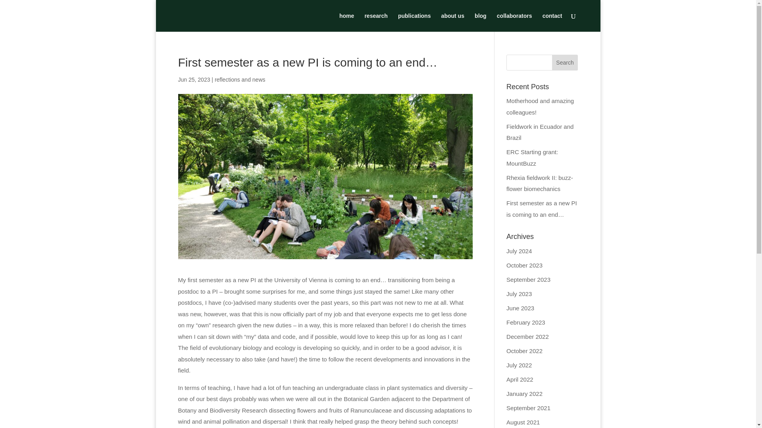 The image size is (762, 428). Describe the element at coordinates (526, 322) in the screenshot. I see `February 2023` at that location.